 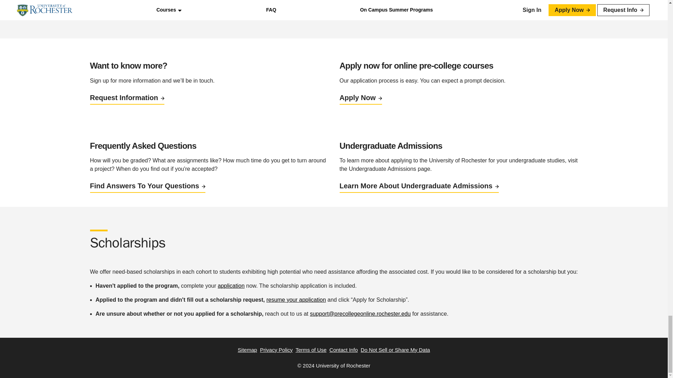 I want to click on Terms of Use, so click(x=311, y=350).